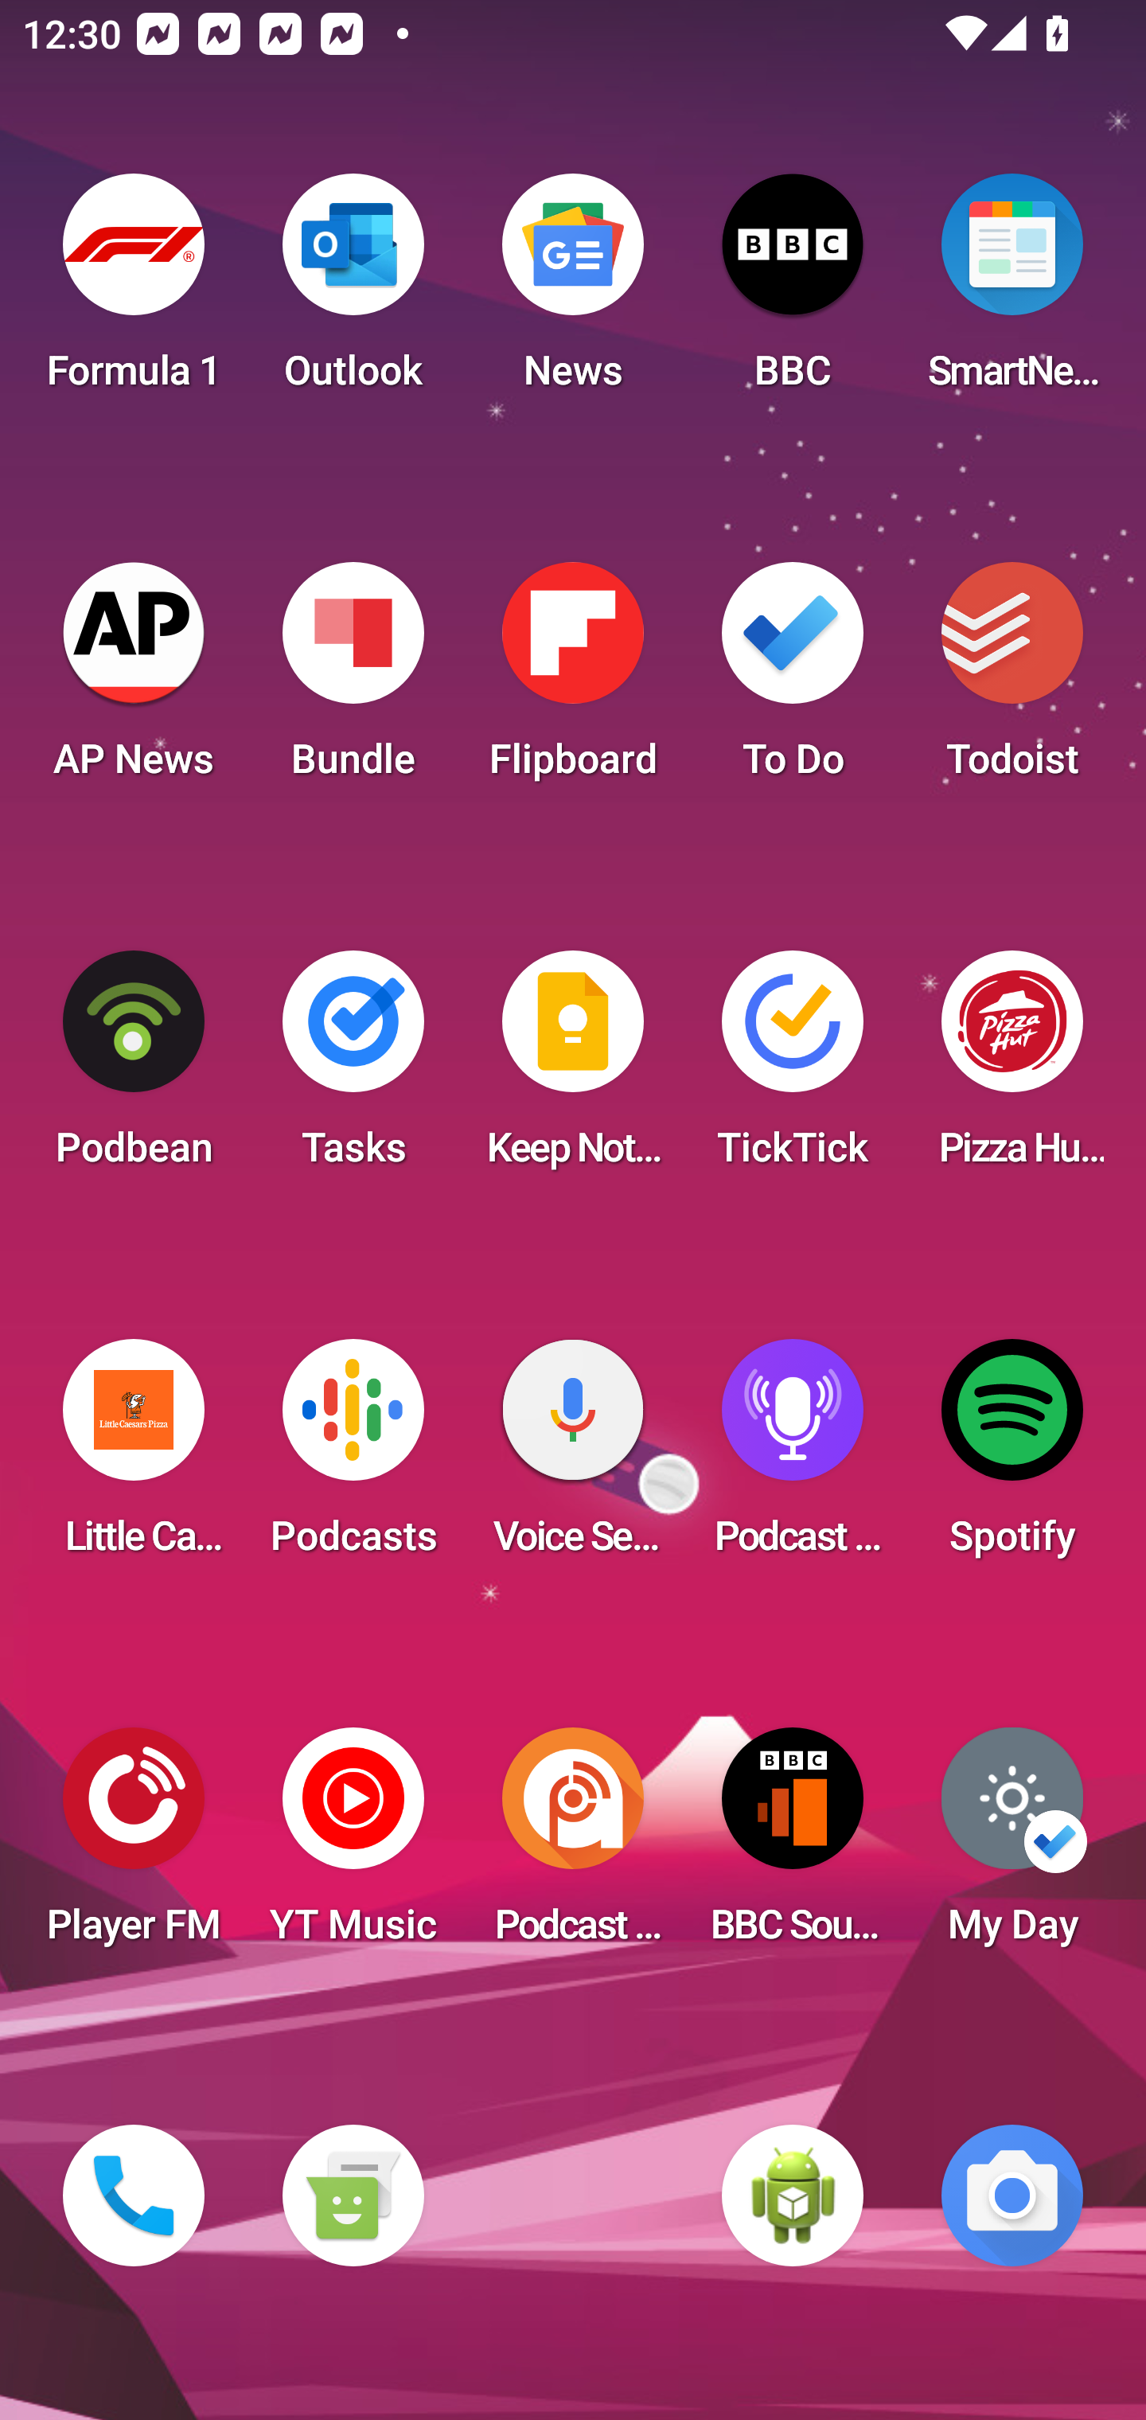 This screenshot has width=1146, height=2420. What do you see at coordinates (1012, 1457) in the screenshot?
I see `Spotify` at bounding box center [1012, 1457].